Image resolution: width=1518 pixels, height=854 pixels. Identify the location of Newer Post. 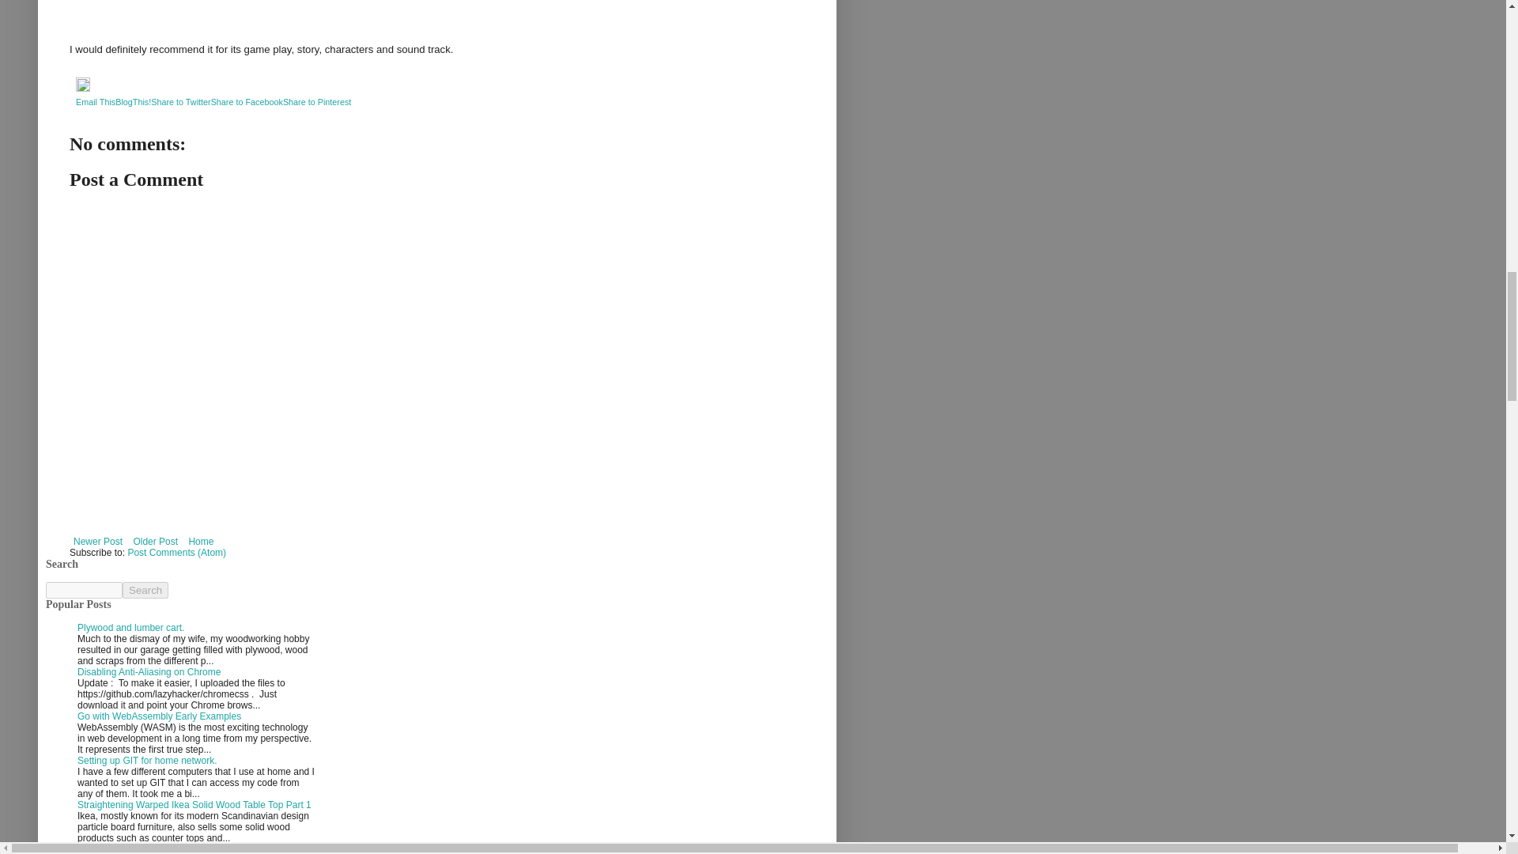
(98, 541).